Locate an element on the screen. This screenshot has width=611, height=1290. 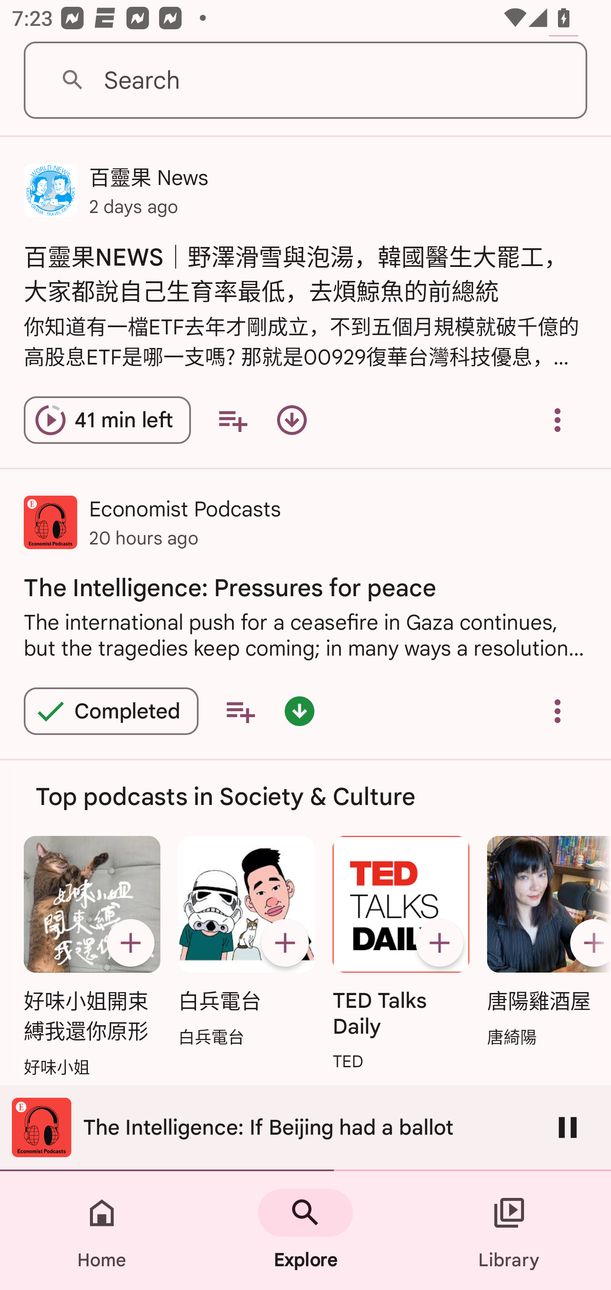
好味小姐開束縛我還你原形 Subscribe 好味小姐開束縛我還你原形 好味小姐 is located at coordinates (92, 957).